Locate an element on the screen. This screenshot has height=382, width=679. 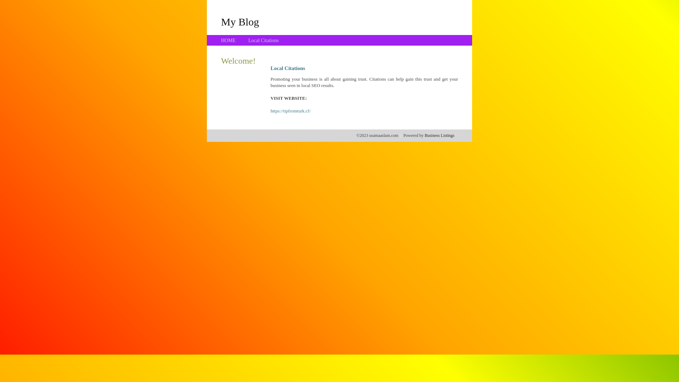
https://tipfromturk.cf/ is located at coordinates (291, 111).